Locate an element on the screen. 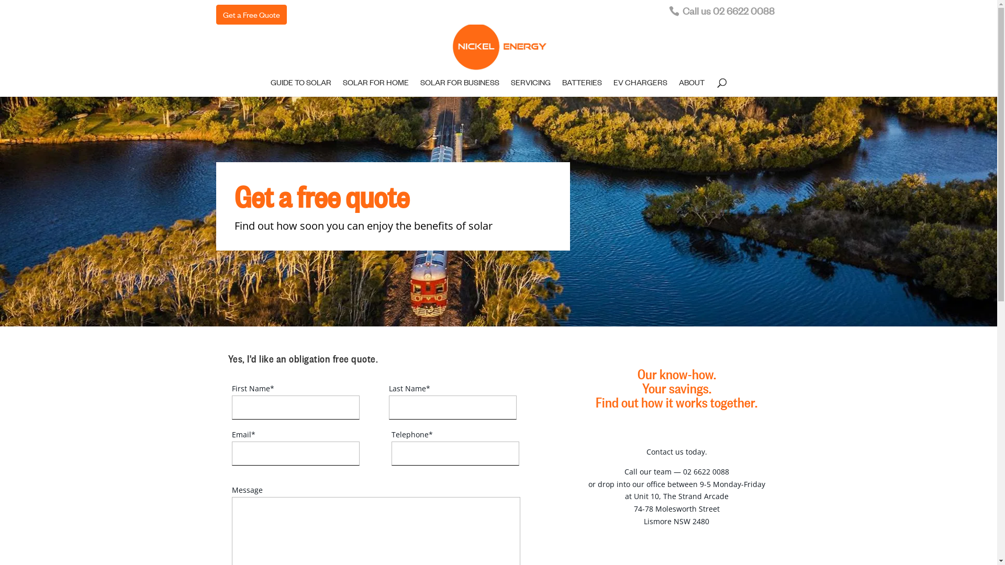 The width and height of the screenshot is (1005, 565). ABOUT is located at coordinates (692, 88).